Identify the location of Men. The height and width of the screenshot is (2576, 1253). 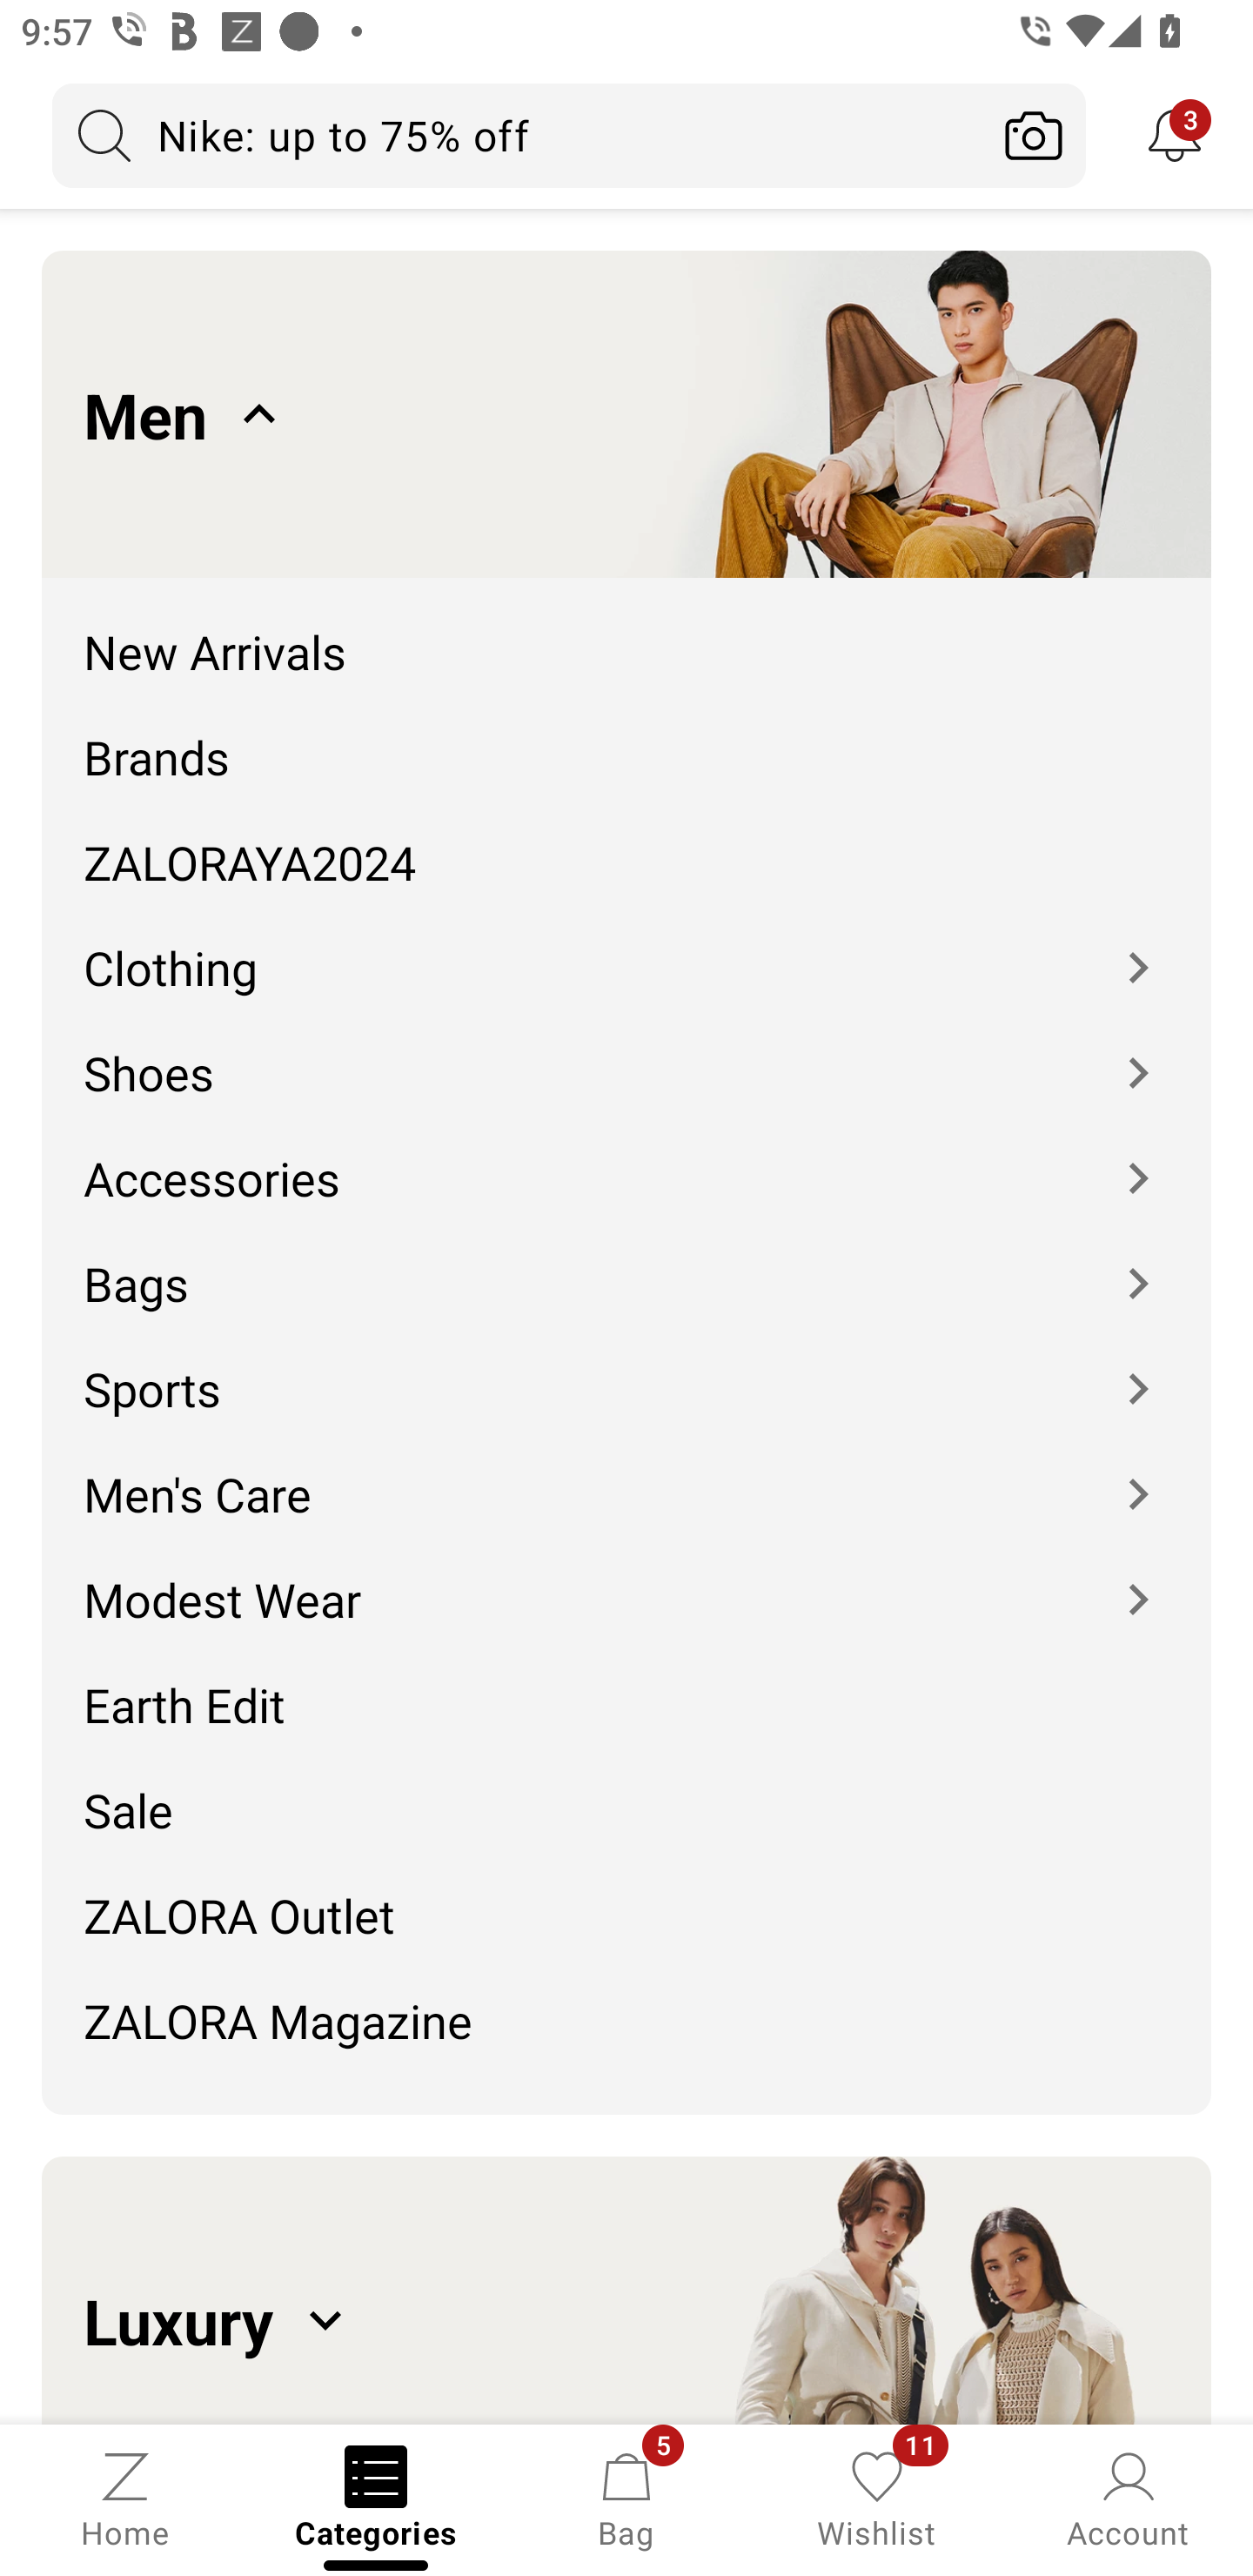
(626, 413).